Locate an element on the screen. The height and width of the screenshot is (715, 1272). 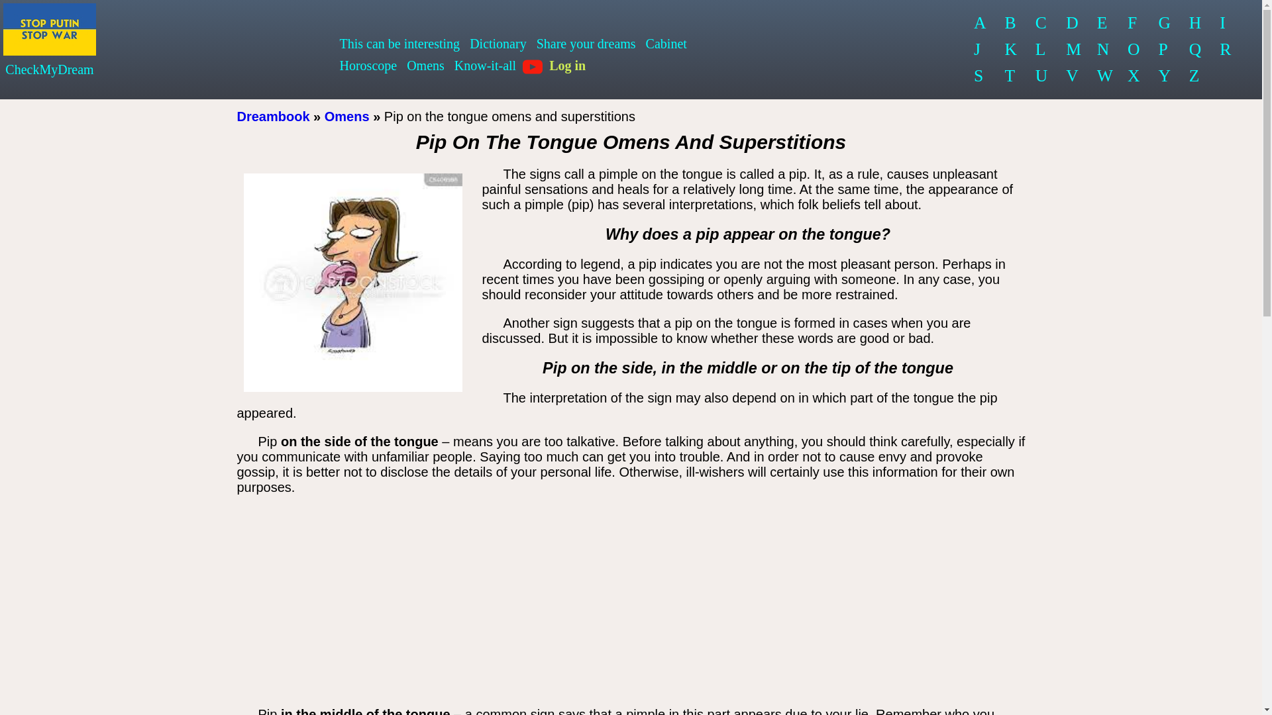
E is located at coordinates (1103, 23).